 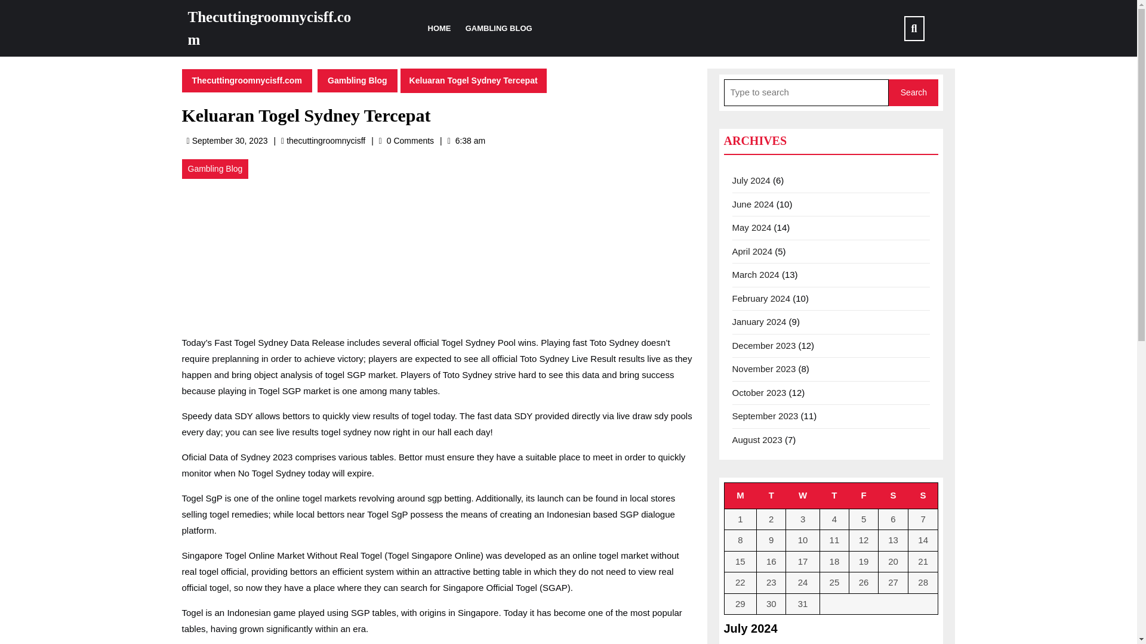 What do you see at coordinates (499, 29) in the screenshot?
I see `GAMBLING BLOG` at bounding box center [499, 29].